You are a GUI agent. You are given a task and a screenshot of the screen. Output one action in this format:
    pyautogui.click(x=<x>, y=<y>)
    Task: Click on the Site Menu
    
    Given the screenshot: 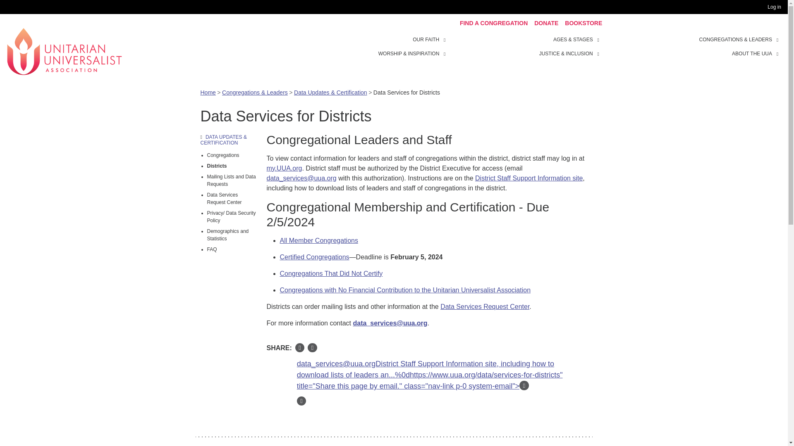 What is the action you would take?
    pyautogui.click(x=525, y=46)
    